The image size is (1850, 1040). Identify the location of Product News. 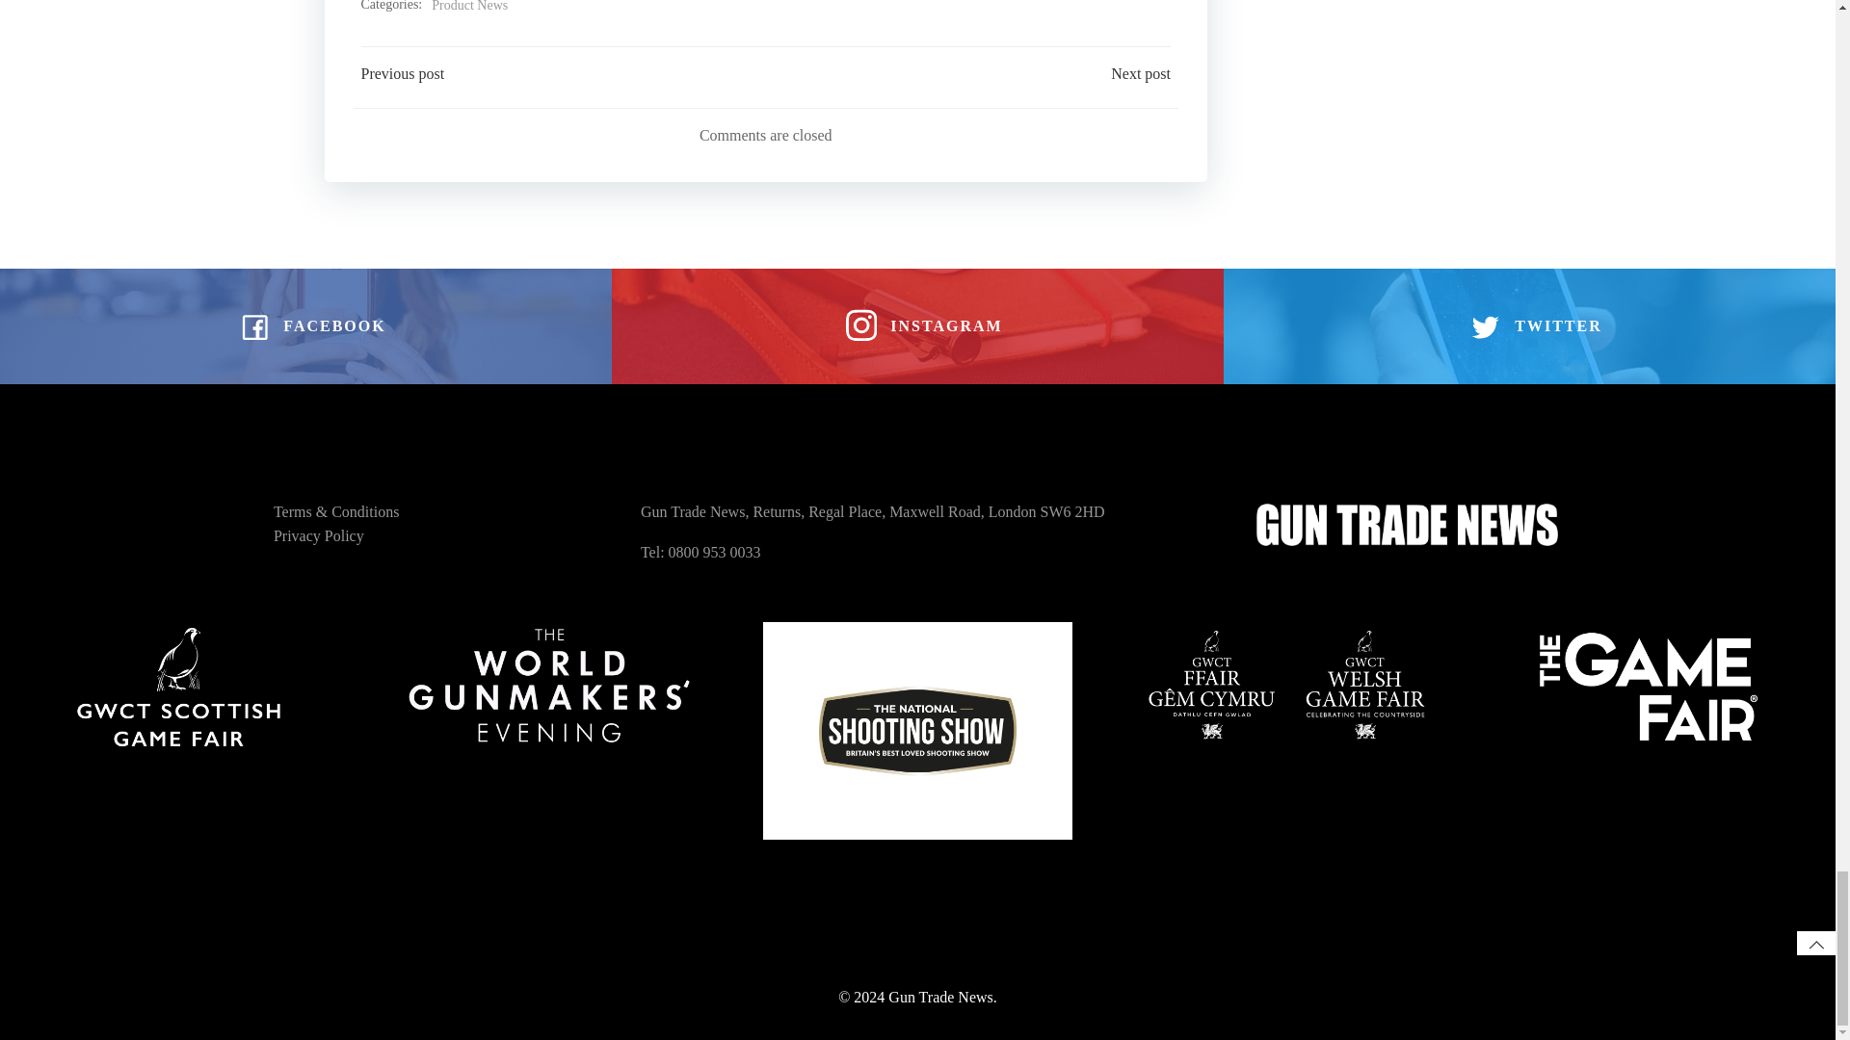
(468, 8).